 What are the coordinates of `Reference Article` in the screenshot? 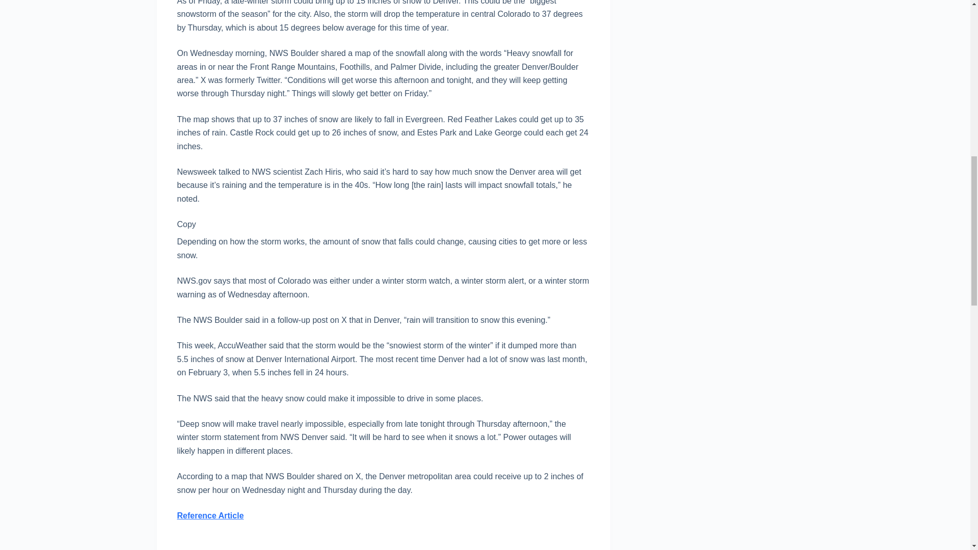 It's located at (210, 515).